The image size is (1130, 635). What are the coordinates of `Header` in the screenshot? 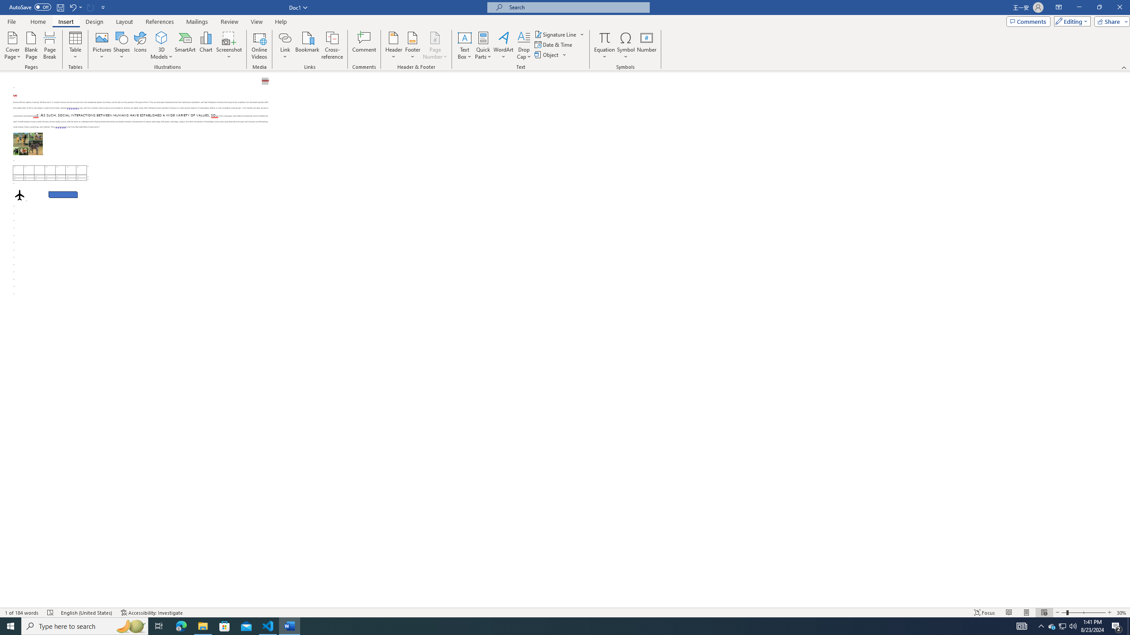 It's located at (394, 45).